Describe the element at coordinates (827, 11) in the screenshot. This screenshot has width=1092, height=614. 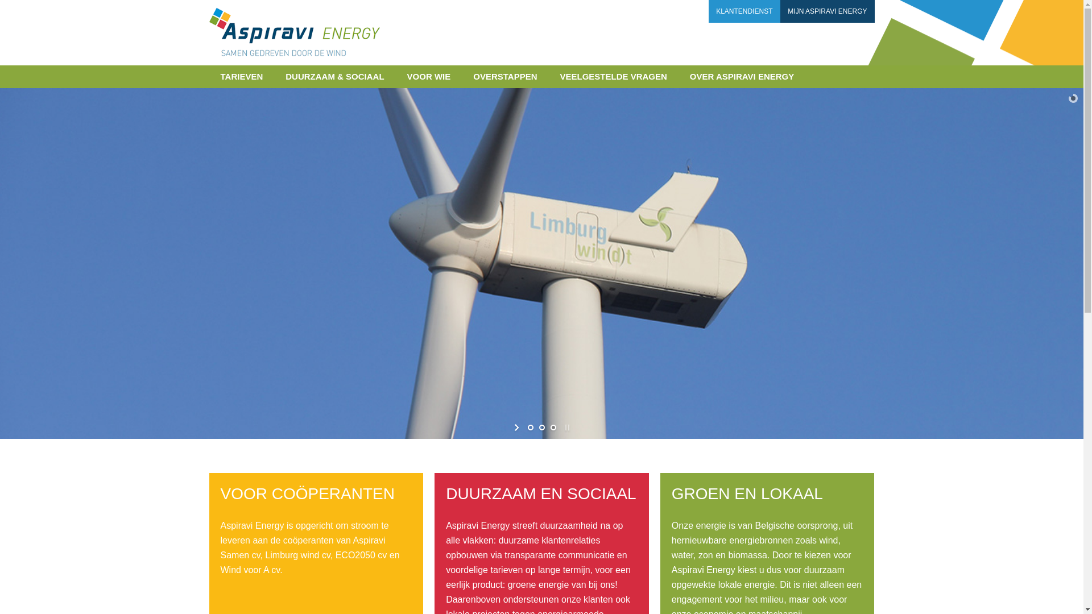
I see `MIJN ASPIRAVI ENERGY` at that location.